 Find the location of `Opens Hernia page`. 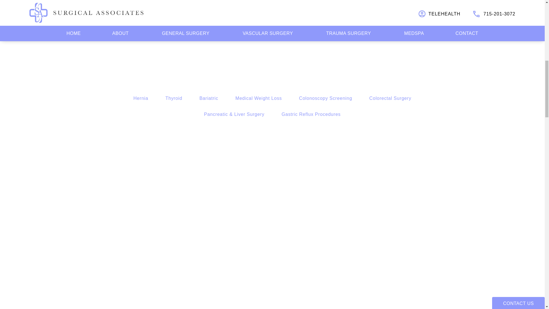

Opens Hernia page is located at coordinates (141, 98).